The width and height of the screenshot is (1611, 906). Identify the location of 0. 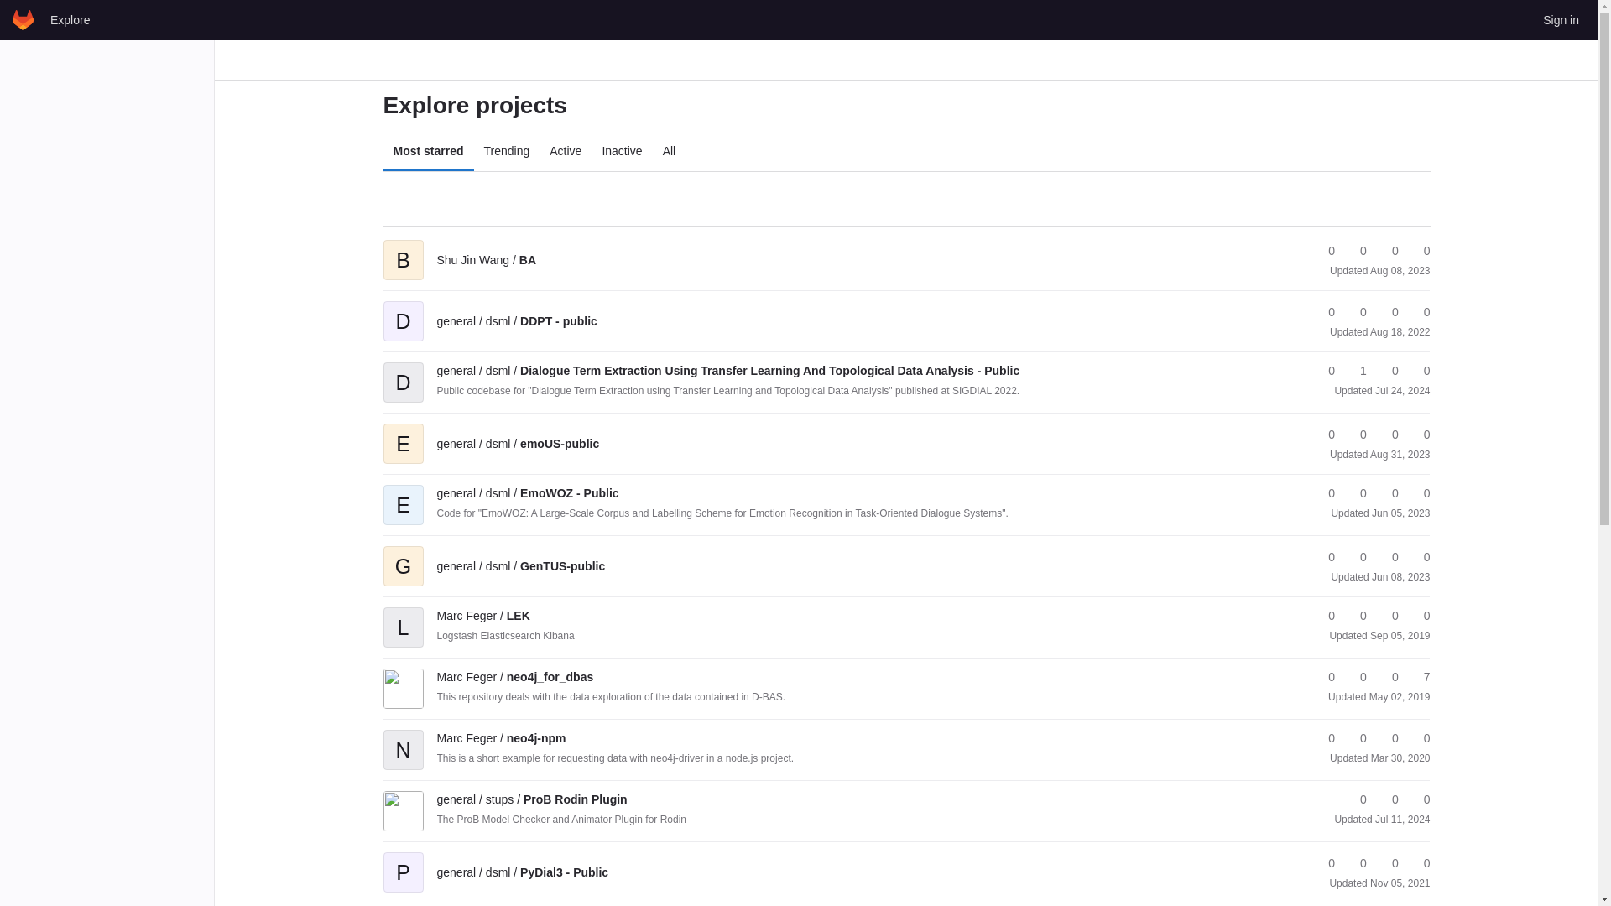
(1356, 312).